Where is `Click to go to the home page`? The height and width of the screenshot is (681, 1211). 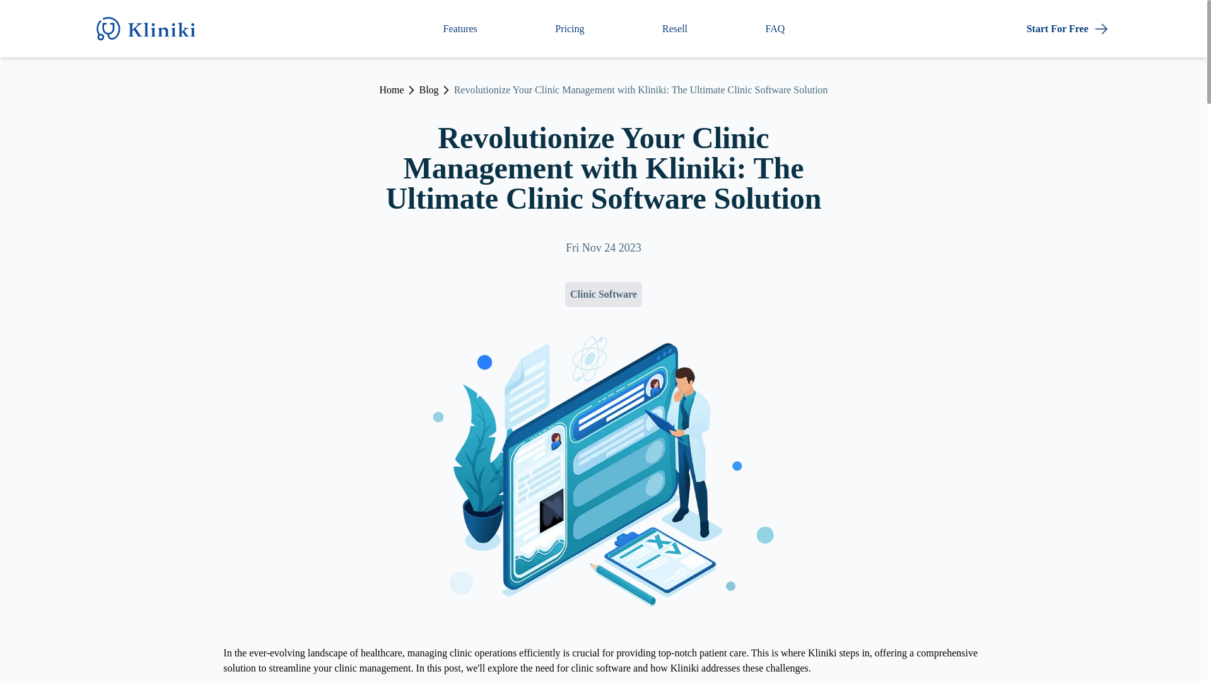 Click to go to the home page is located at coordinates (391, 90).